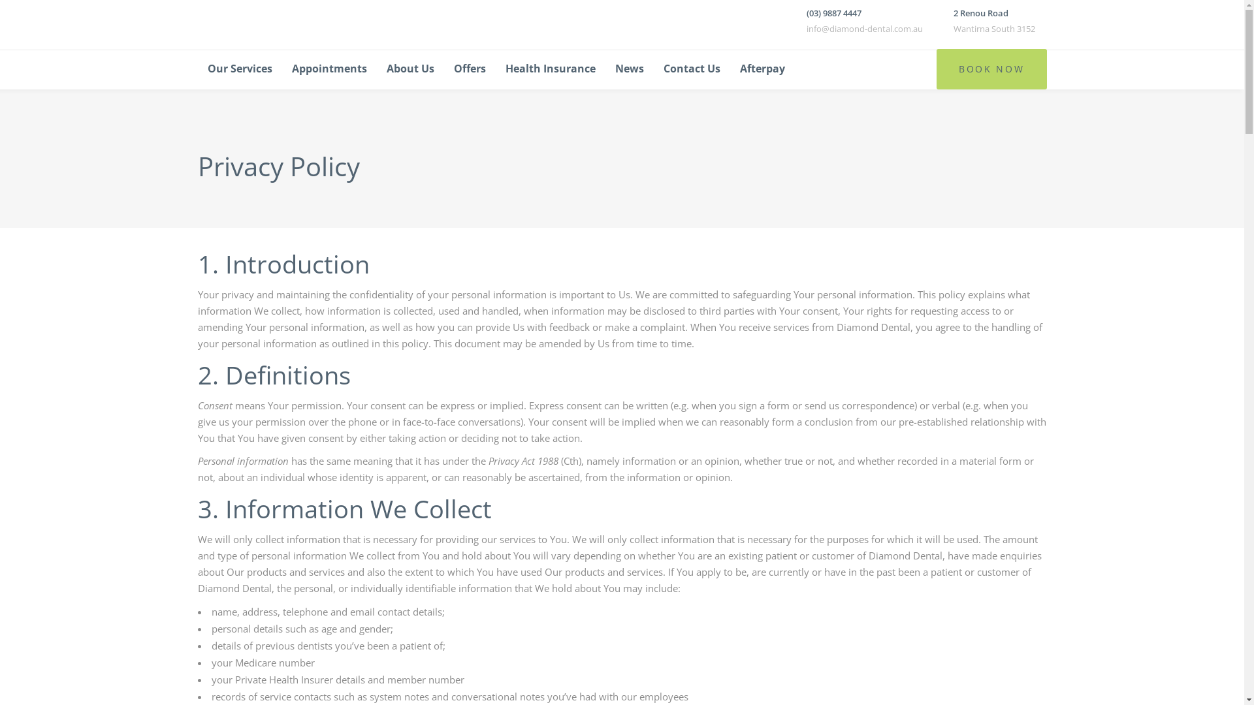 The image size is (1254, 705). Describe the element at coordinates (470, 69) in the screenshot. I see `Offers` at that location.